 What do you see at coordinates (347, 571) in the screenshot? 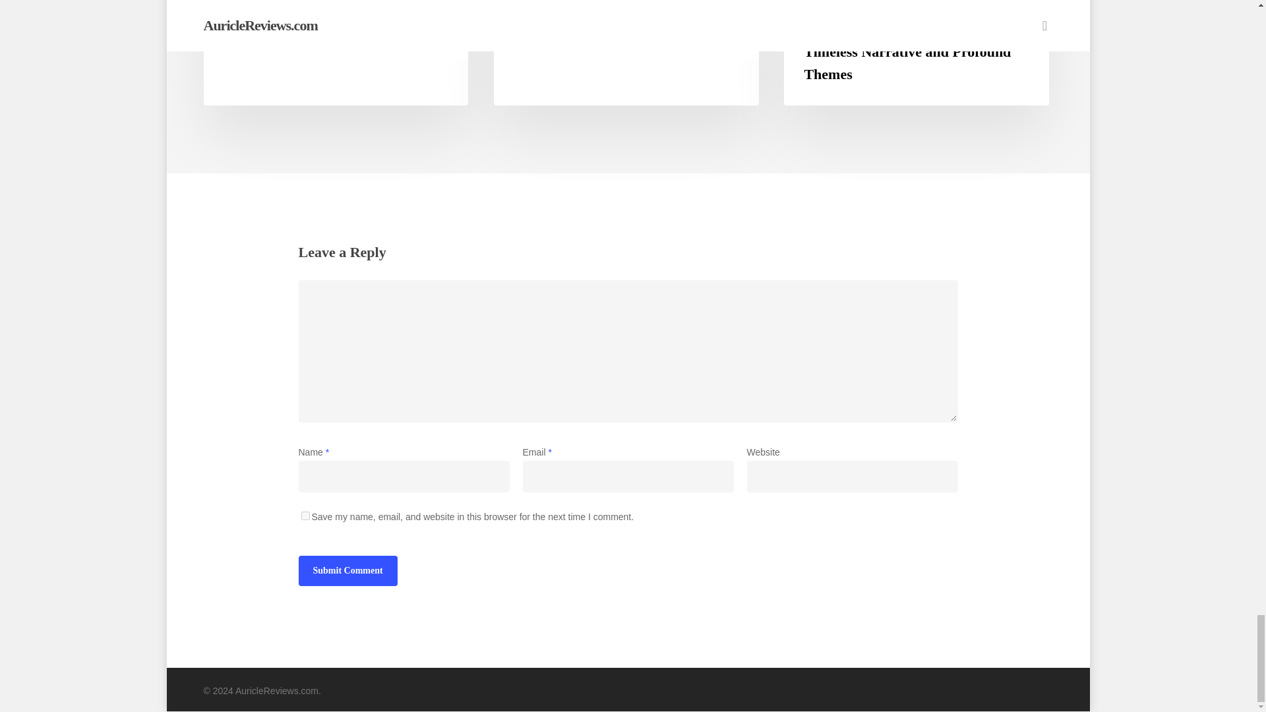
I see `Submit Comment` at bounding box center [347, 571].